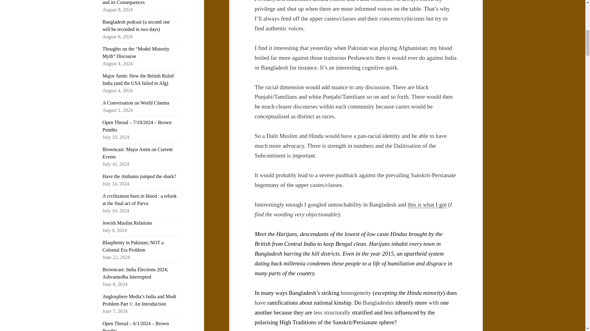 This screenshot has width=590, height=331. Describe the element at coordinates (133, 246) in the screenshot. I see `Blasphemy in Pakistan; NOT a Colonial Era Problem` at that location.